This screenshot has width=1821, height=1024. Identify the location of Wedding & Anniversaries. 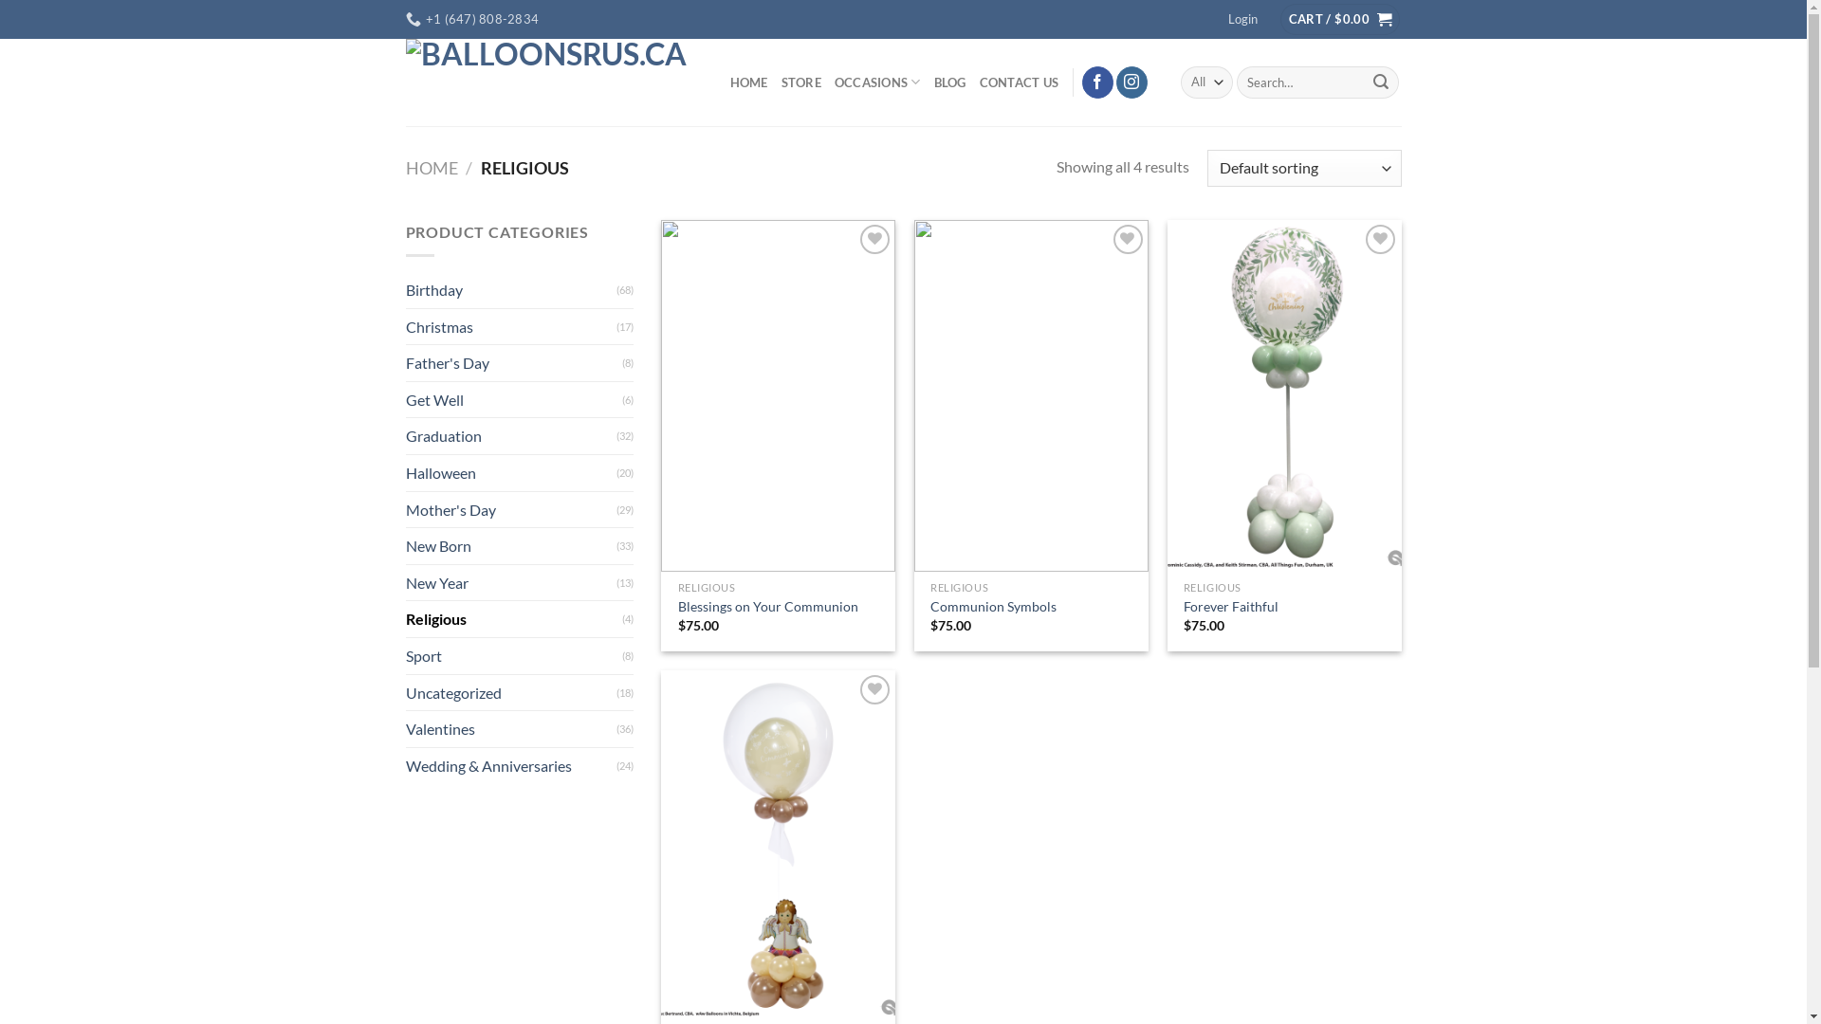
(511, 766).